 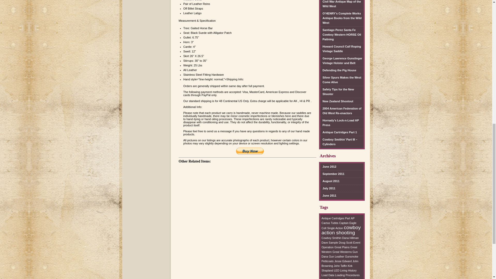 What do you see at coordinates (342, 5) in the screenshot?
I see `Civil War Antique Map of the Wild West` at bounding box center [342, 5].